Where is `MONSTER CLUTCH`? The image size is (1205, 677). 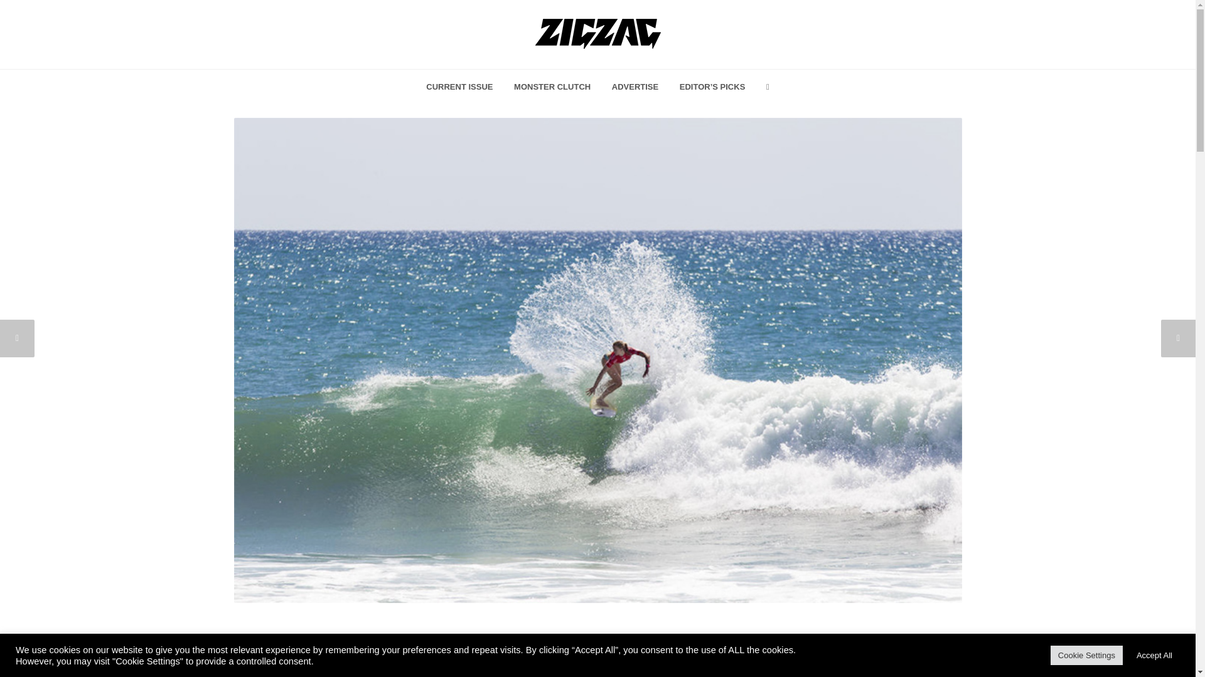 MONSTER CLUTCH is located at coordinates (552, 88).